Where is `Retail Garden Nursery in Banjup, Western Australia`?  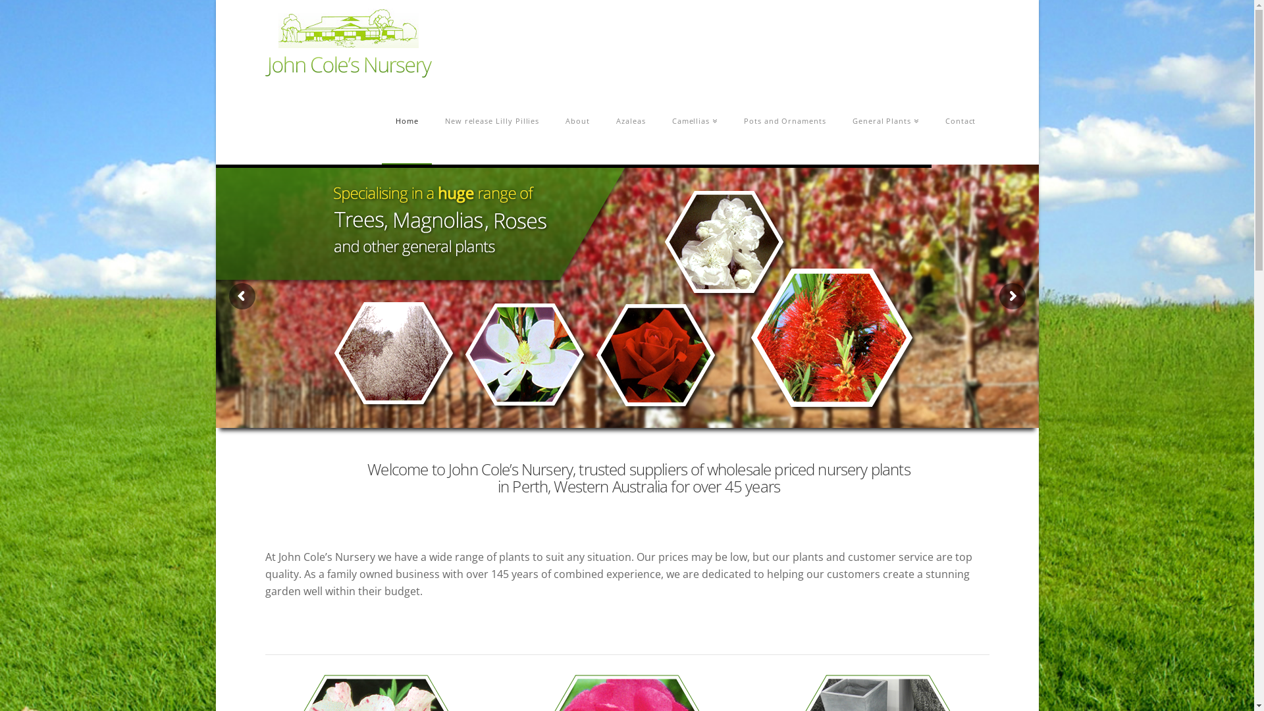 Retail Garden Nursery in Banjup, Western Australia is located at coordinates (348, 43).